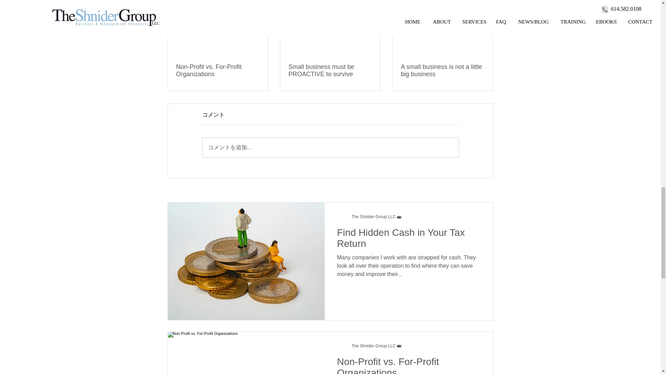 This screenshot has width=666, height=374. I want to click on A small business is not a little big business, so click(442, 70).